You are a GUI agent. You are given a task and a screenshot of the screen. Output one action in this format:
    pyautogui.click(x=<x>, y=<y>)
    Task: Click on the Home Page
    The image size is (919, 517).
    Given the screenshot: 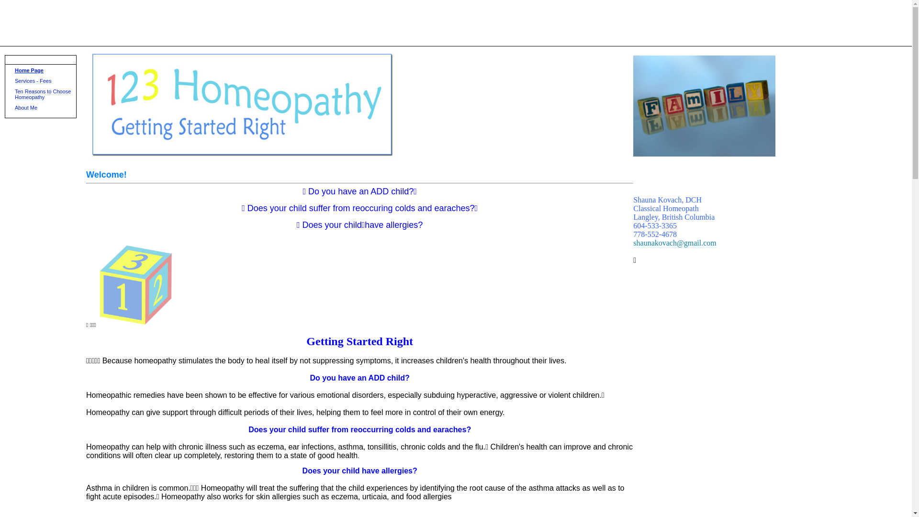 What is the action you would take?
    pyautogui.click(x=29, y=71)
    